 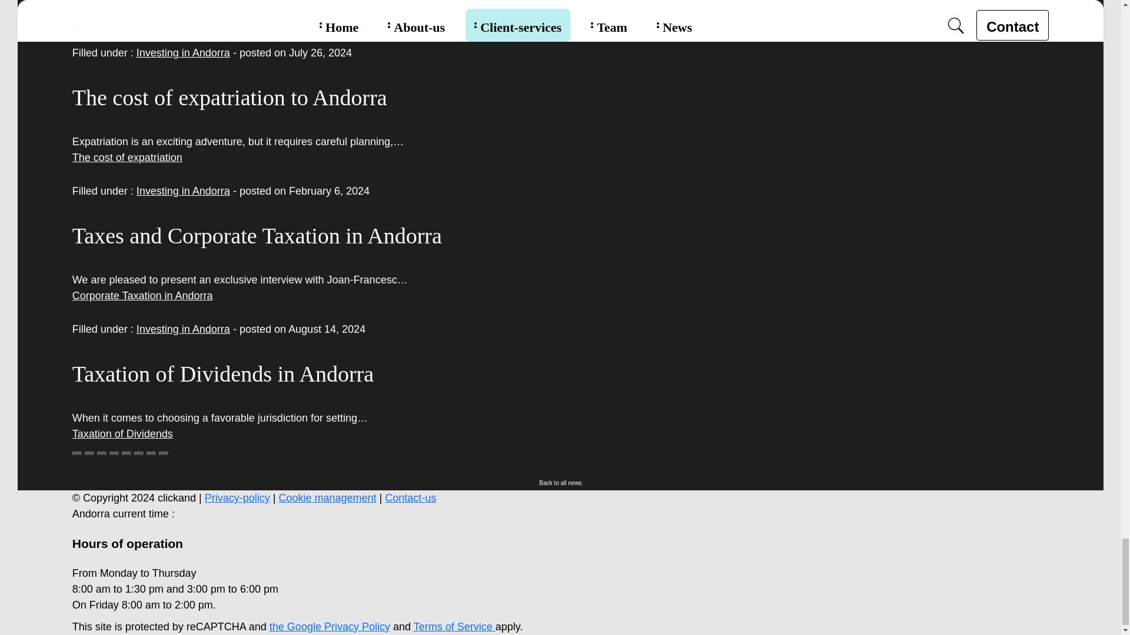 What do you see at coordinates (122, 434) in the screenshot?
I see `Taxation of Dividends` at bounding box center [122, 434].